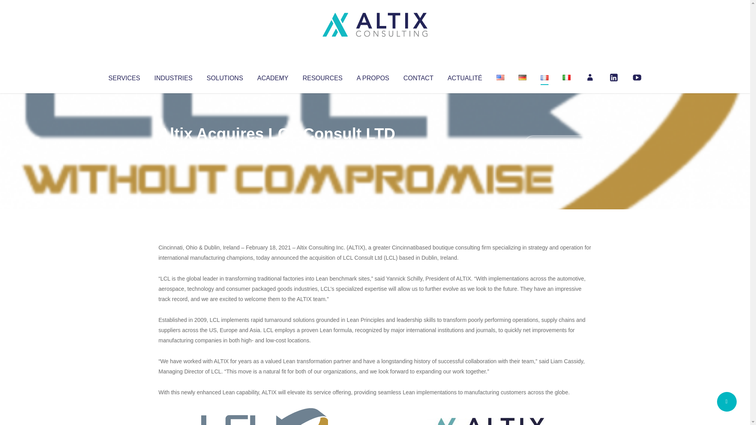 This screenshot has width=756, height=425. What do you see at coordinates (373, 76) in the screenshot?
I see `A PROPOS` at bounding box center [373, 76].